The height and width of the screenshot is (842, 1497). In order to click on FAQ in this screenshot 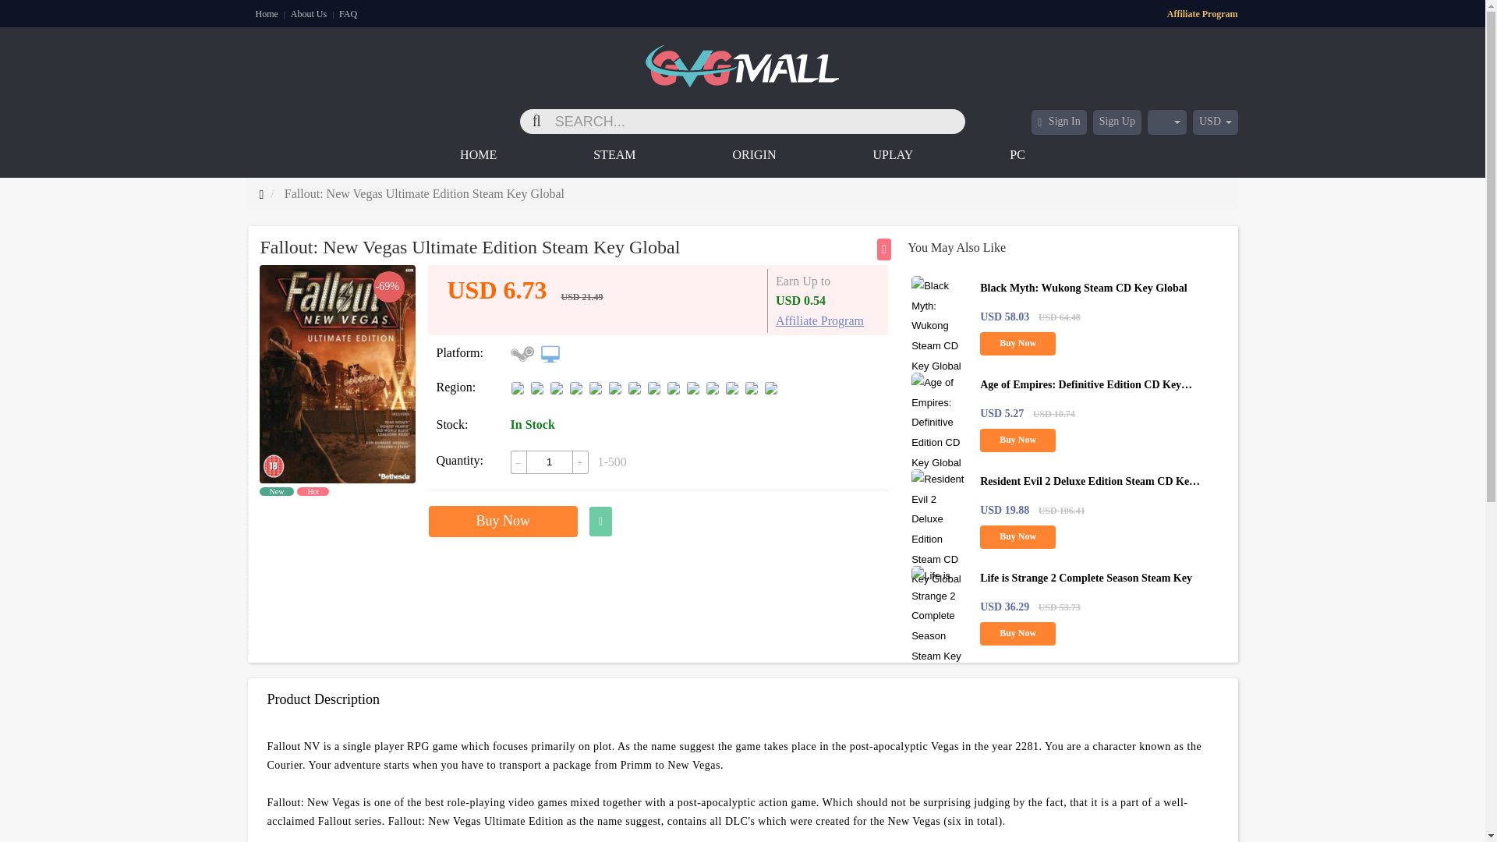, I will do `click(348, 13)`.